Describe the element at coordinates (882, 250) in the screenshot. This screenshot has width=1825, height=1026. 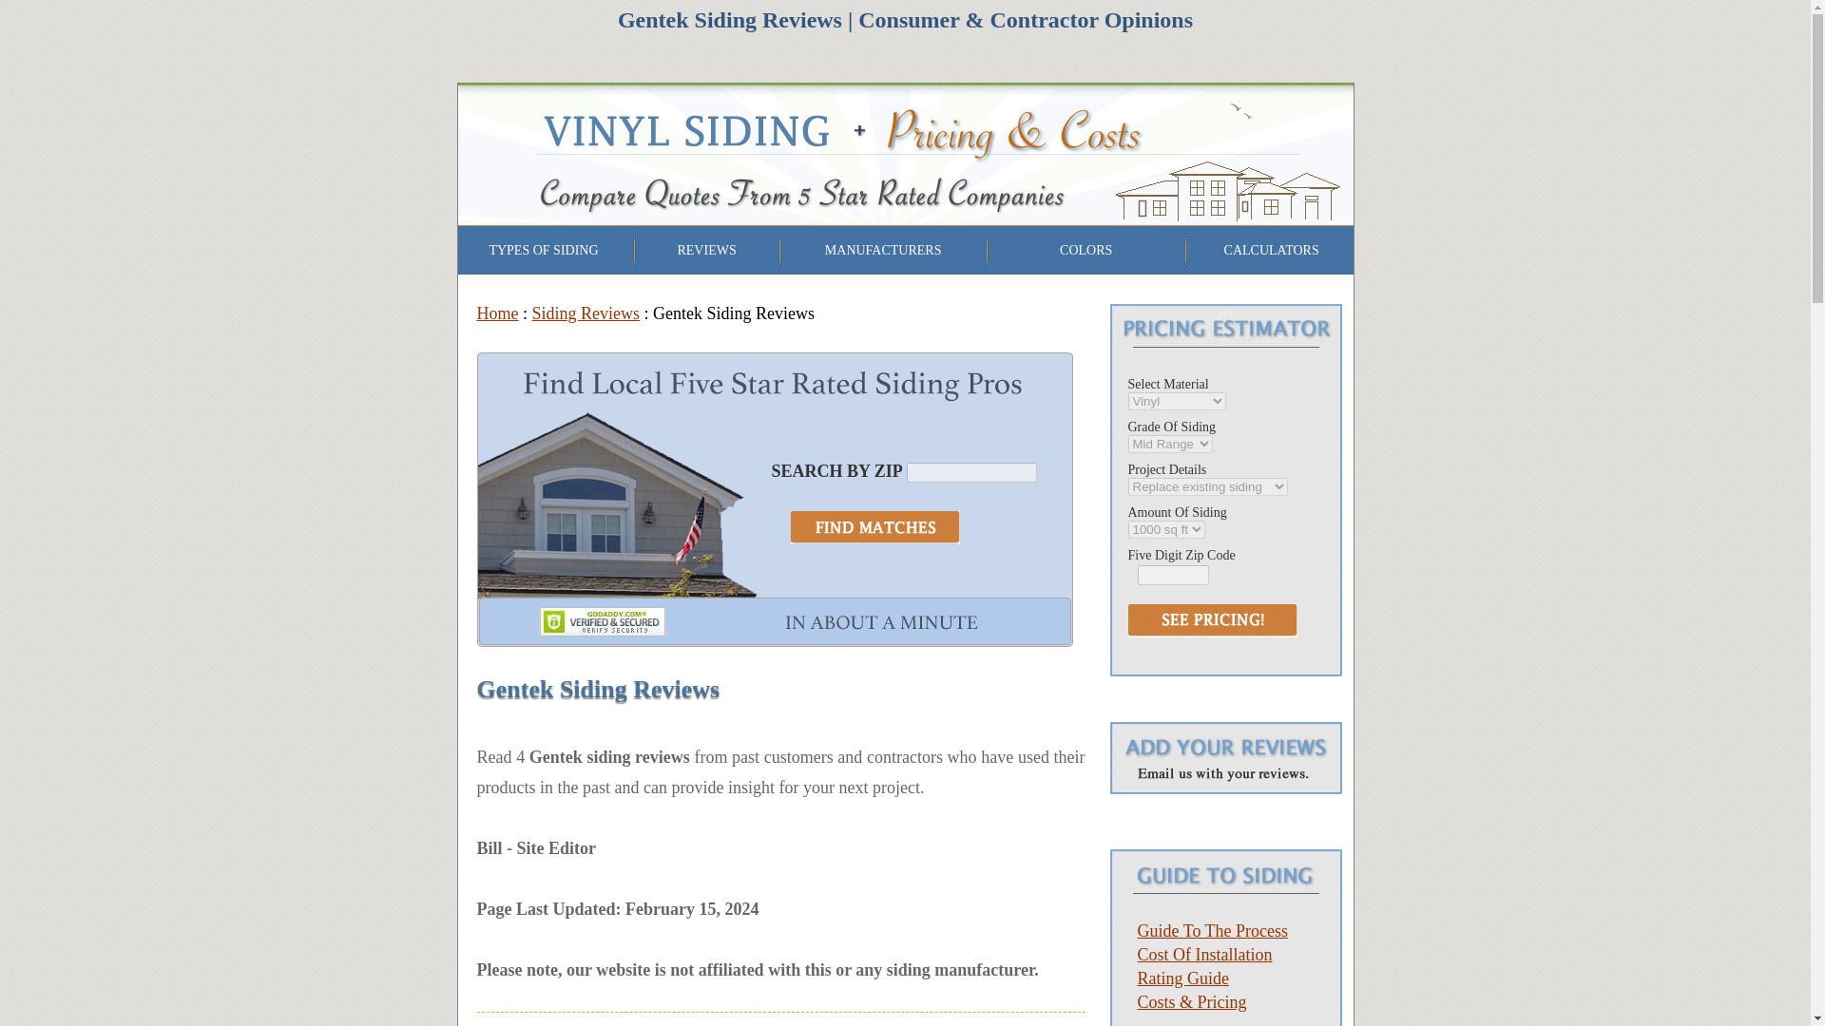
I see `MANUFACTURERS` at that location.